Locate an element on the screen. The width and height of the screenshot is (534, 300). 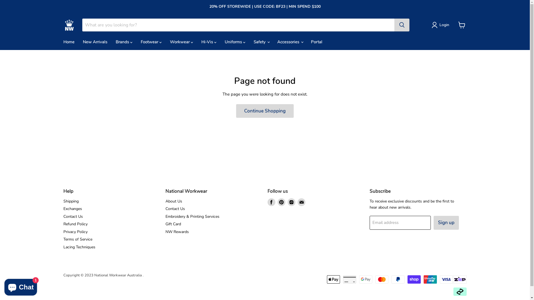
NW Rewards is located at coordinates (177, 232).